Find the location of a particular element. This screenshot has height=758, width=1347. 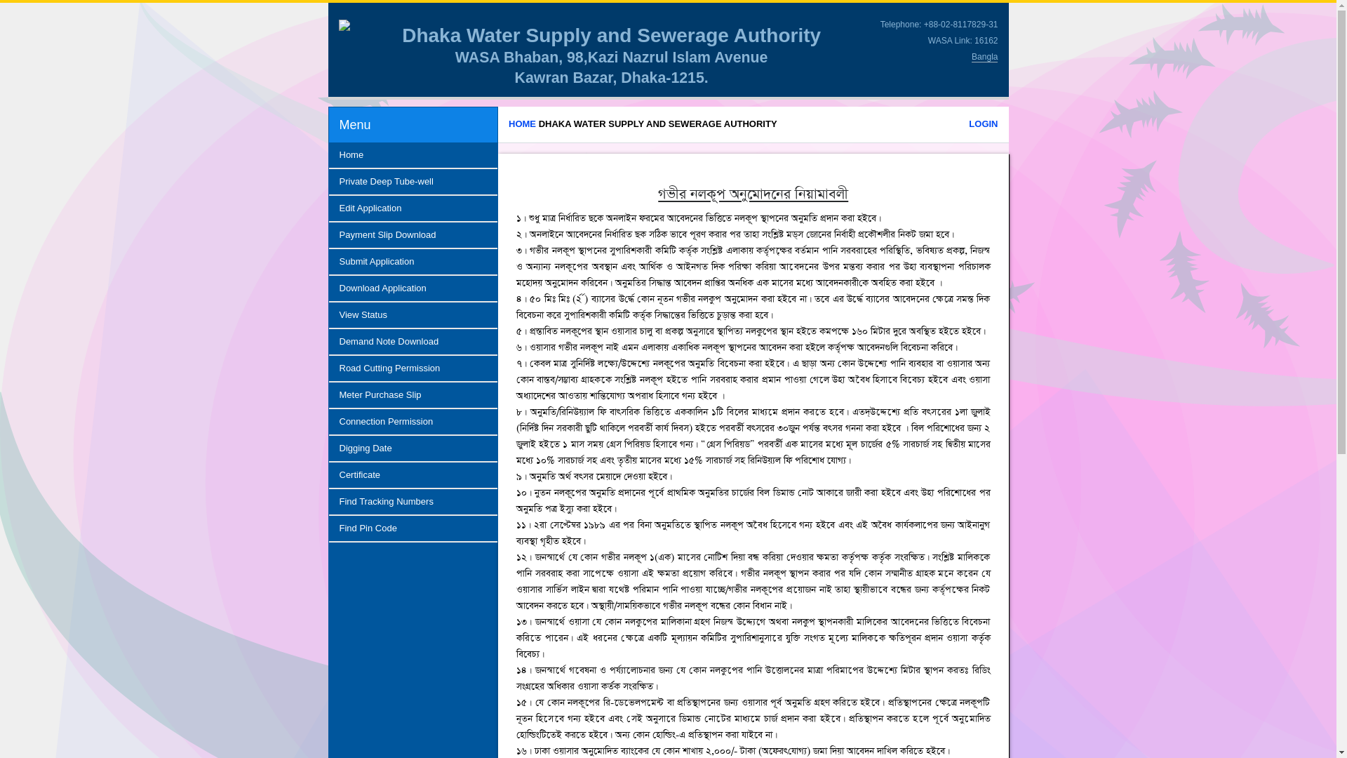

Find Pin Code is located at coordinates (413, 528).